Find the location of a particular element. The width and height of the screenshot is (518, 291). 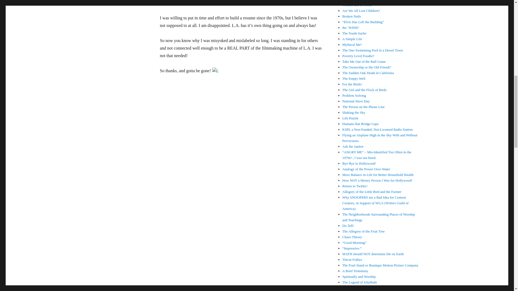

Contact and a Friend is located at coordinates (357, 5).